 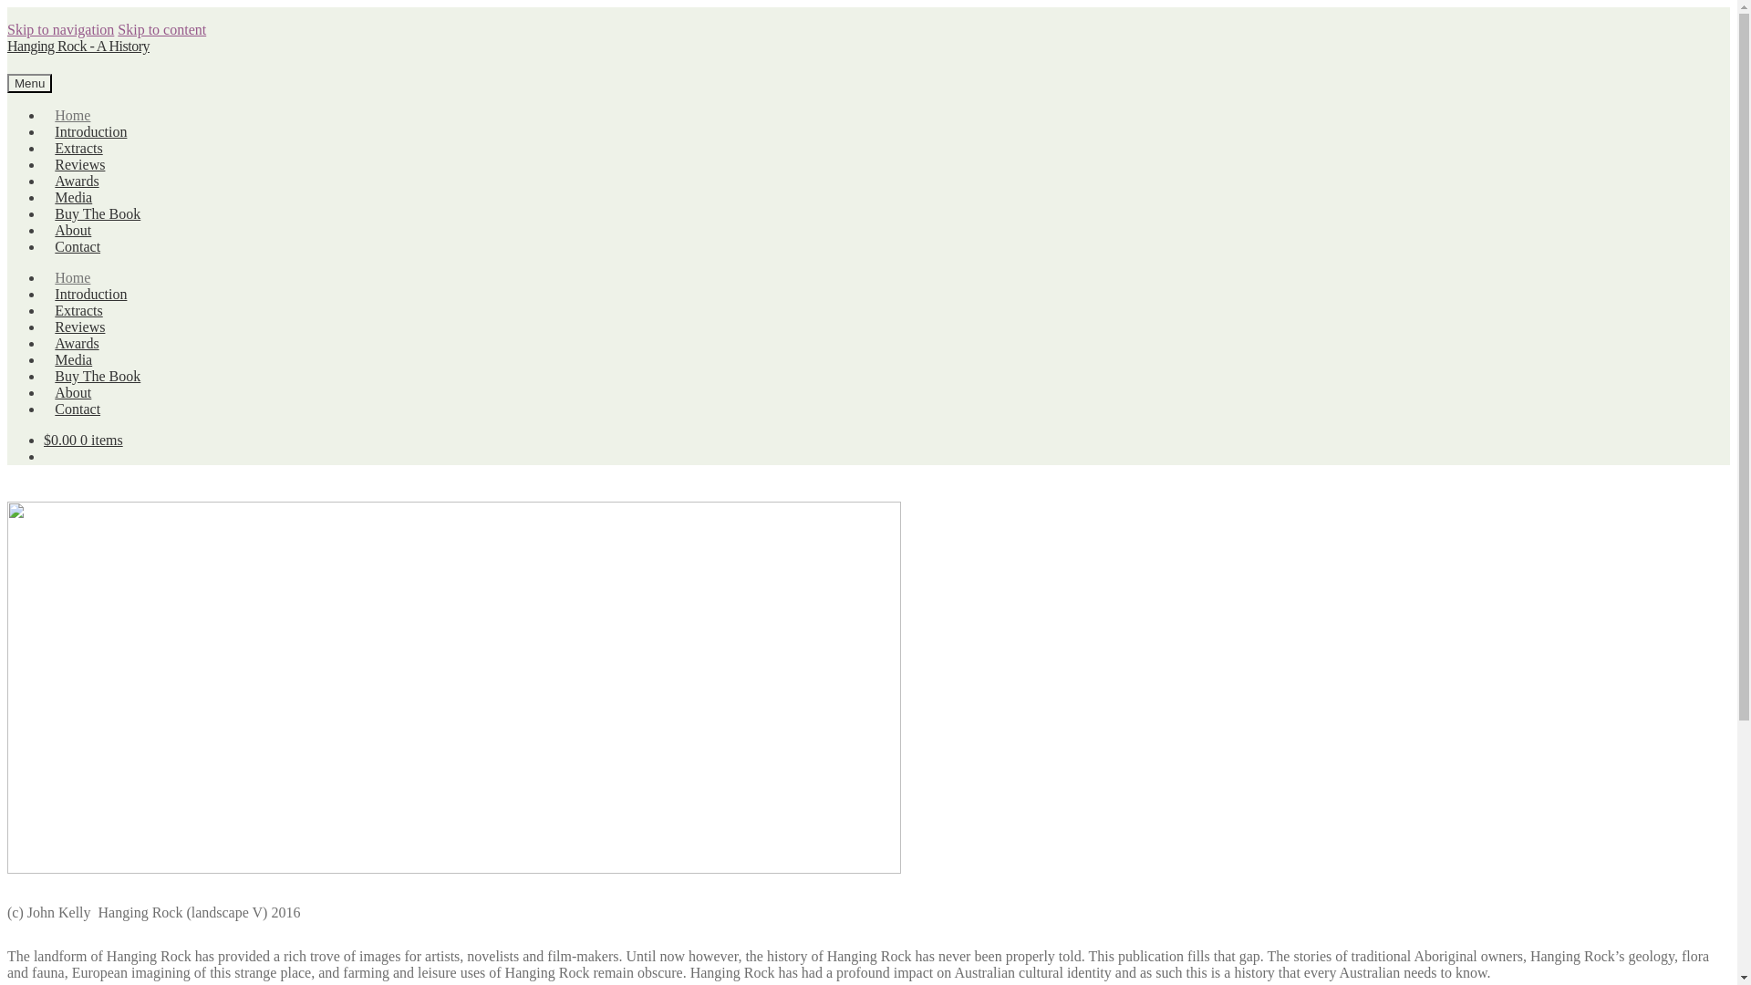 I want to click on Reviews, so click(x=80, y=165).